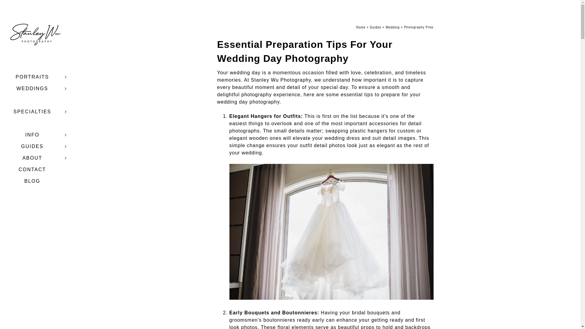 The image size is (585, 329). What do you see at coordinates (32, 88) in the screenshot?
I see `WEDDINGS` at bounding box center [32, 88].